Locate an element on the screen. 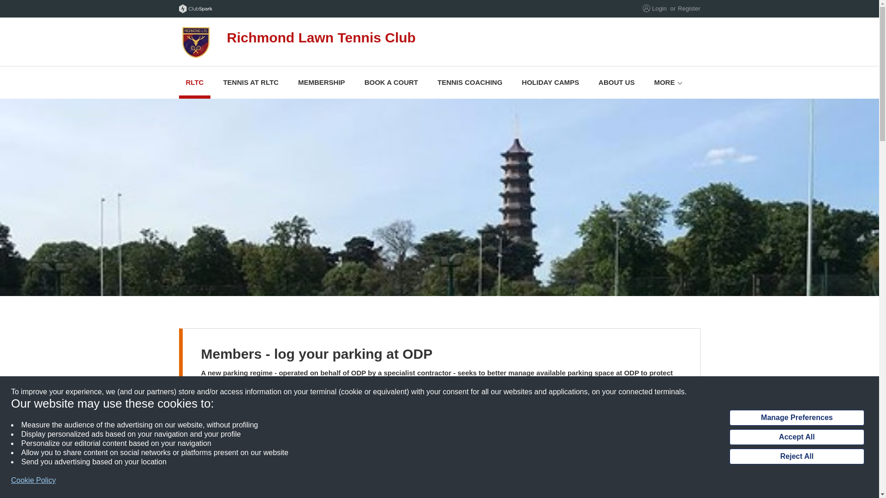 This screenshot has height=498, width=886. RLTC is located at coordinates (195, 82).